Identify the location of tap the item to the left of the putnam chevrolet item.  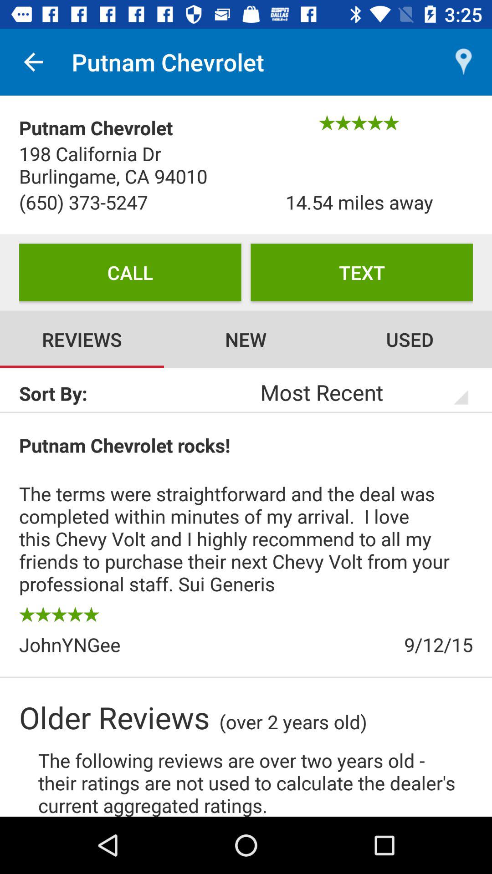
(33, 62).